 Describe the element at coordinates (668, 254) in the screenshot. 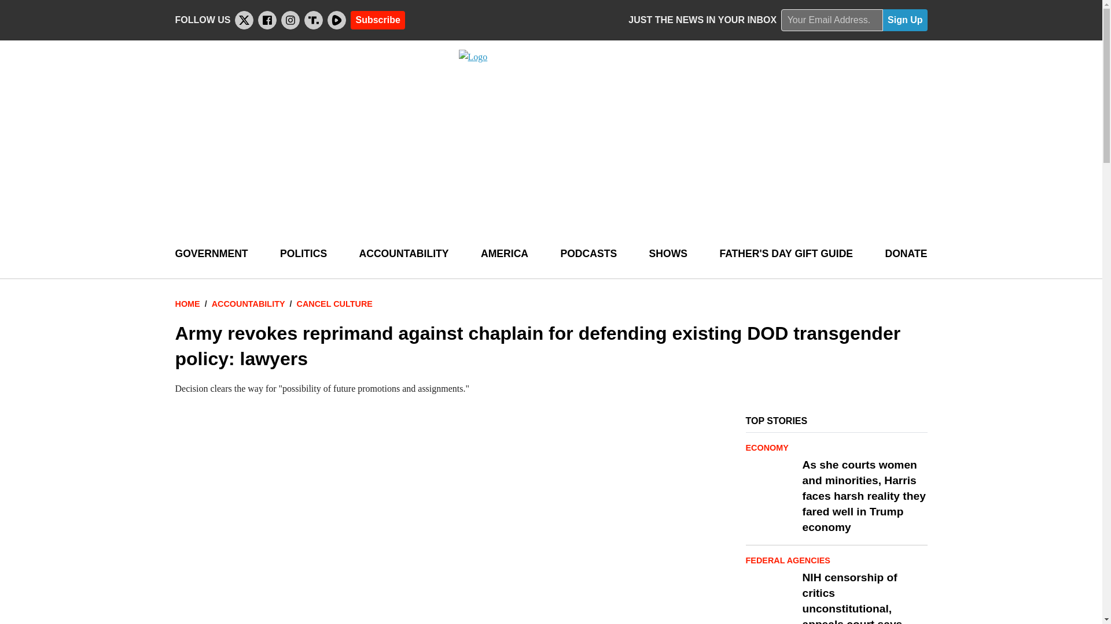

I see `SHOWS` at that location.